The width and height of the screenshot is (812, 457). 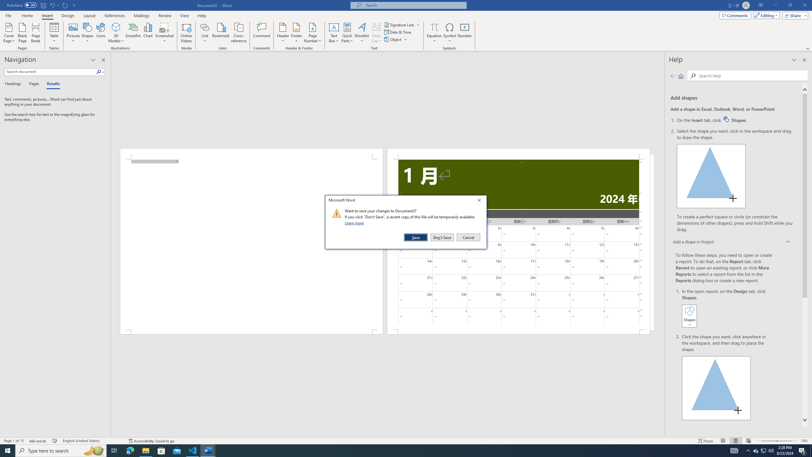 What do you see at coordinates (205, 33) in the screenshot?
I see `Link` at bounding box center [205, 33].